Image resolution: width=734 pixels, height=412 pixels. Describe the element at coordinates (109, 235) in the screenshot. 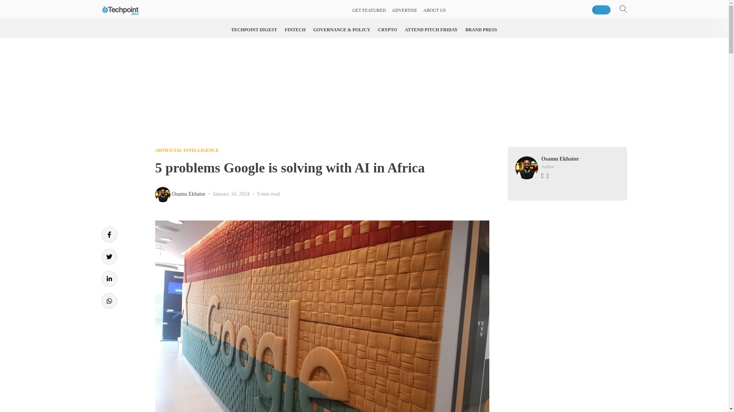

I see `Share on Facebook` at that location.